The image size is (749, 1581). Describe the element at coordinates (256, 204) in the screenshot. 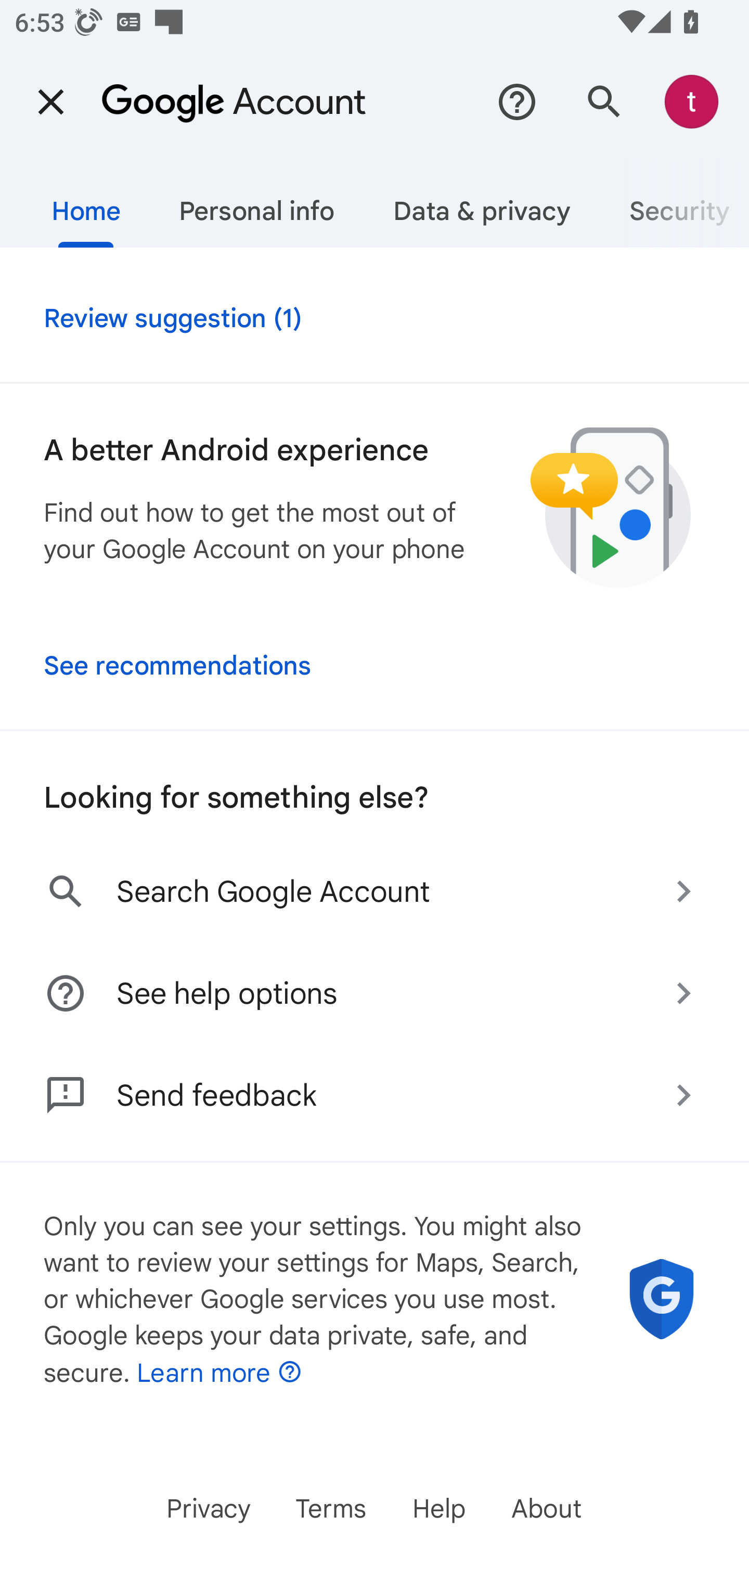

I see `Personal info` at that location.